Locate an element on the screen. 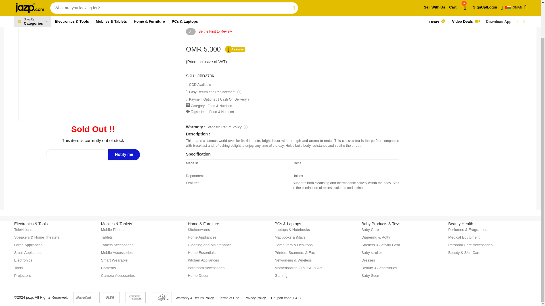  Notify me is located at coordinates (124, 154).